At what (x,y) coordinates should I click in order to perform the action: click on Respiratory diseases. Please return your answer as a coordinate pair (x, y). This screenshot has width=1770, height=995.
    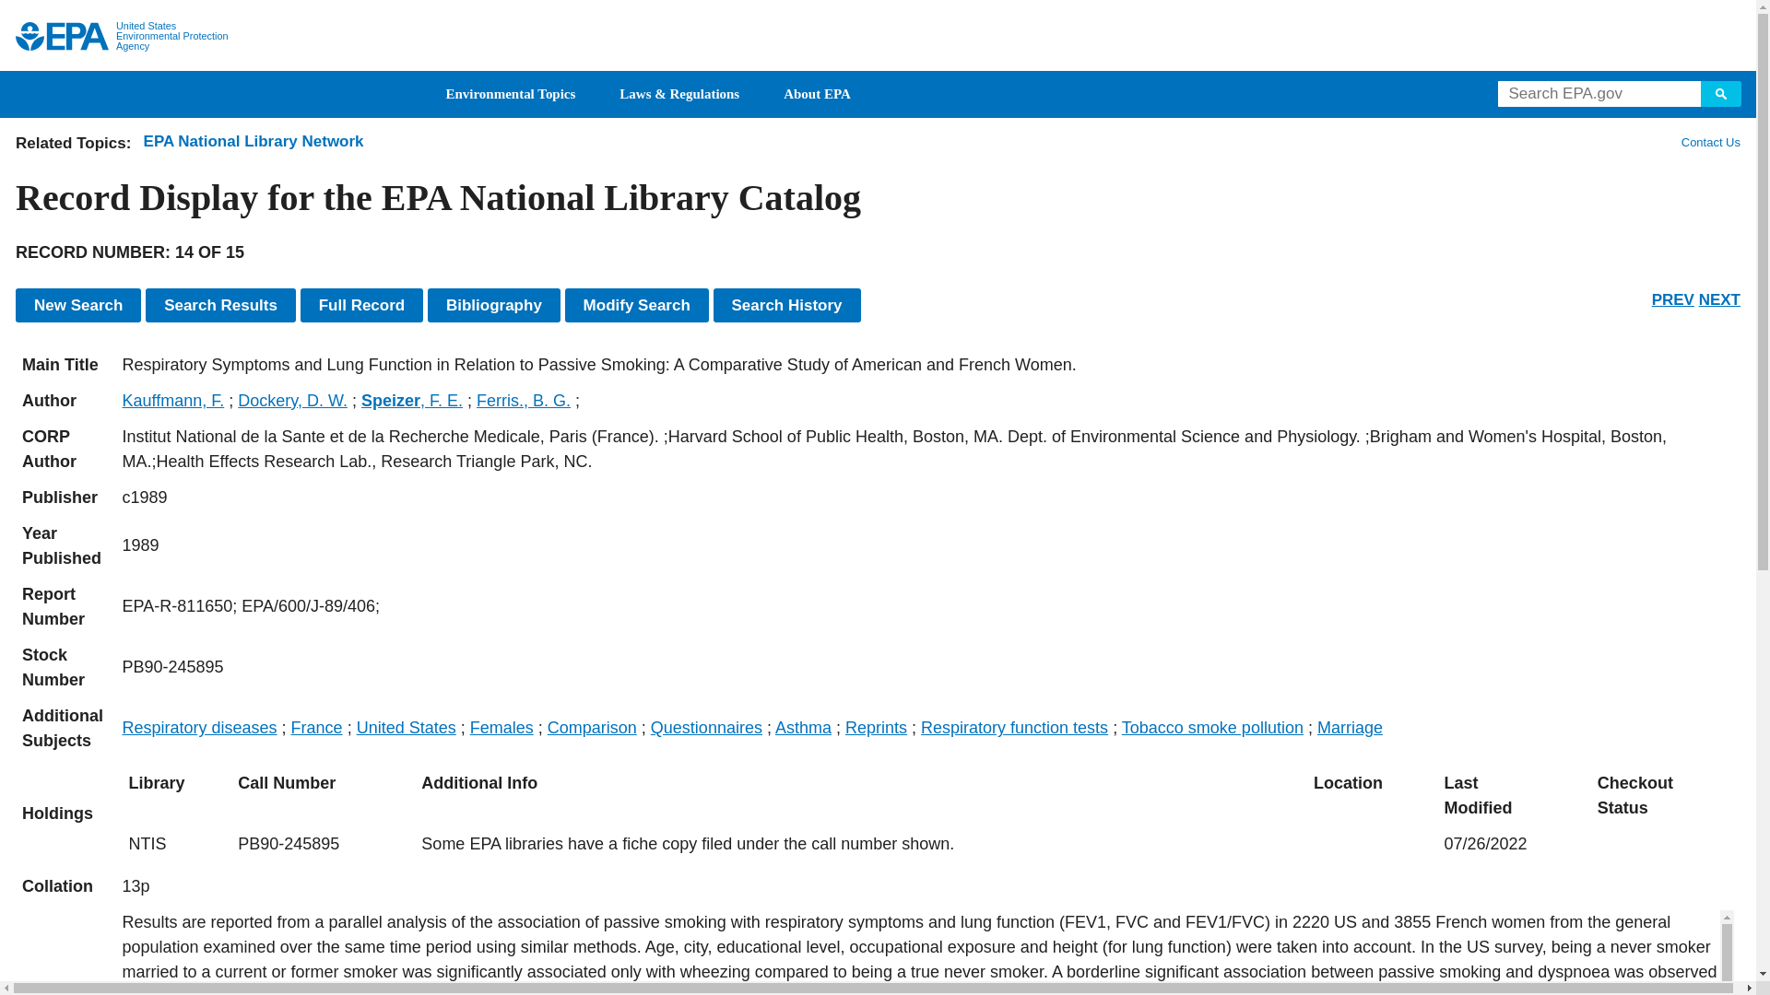
    Looking at the image, I should click on (199, 728).